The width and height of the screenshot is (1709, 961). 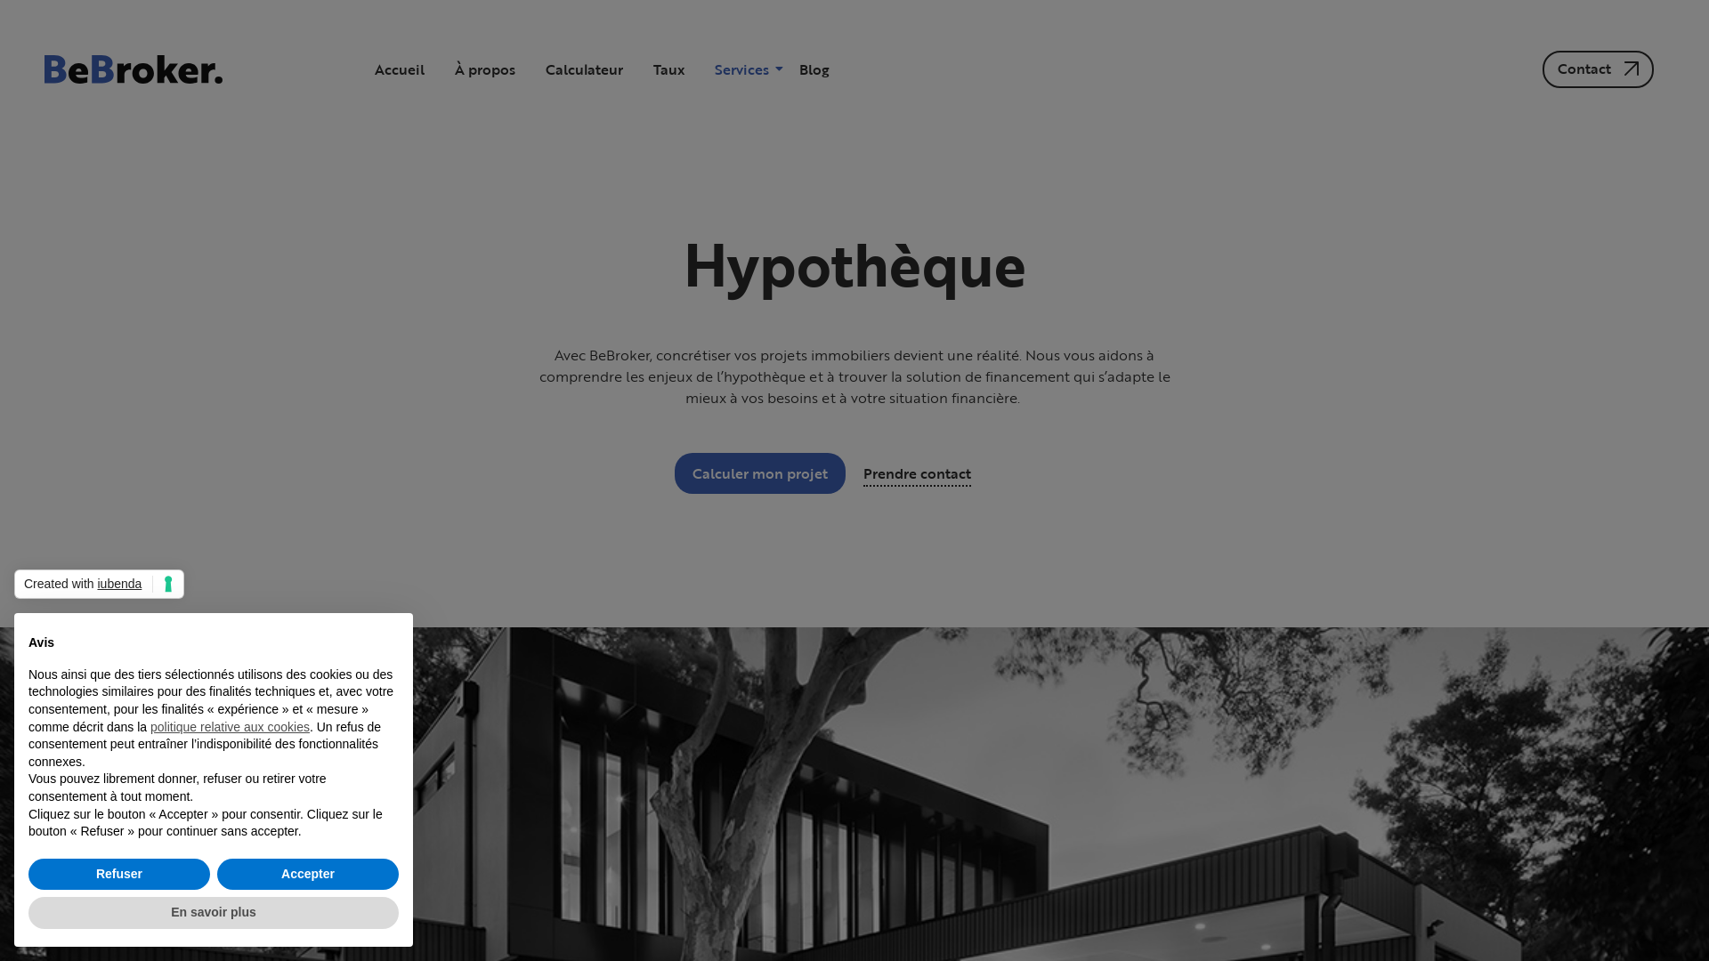 I want to click on En savoir plus, so click(x=214, y=913).